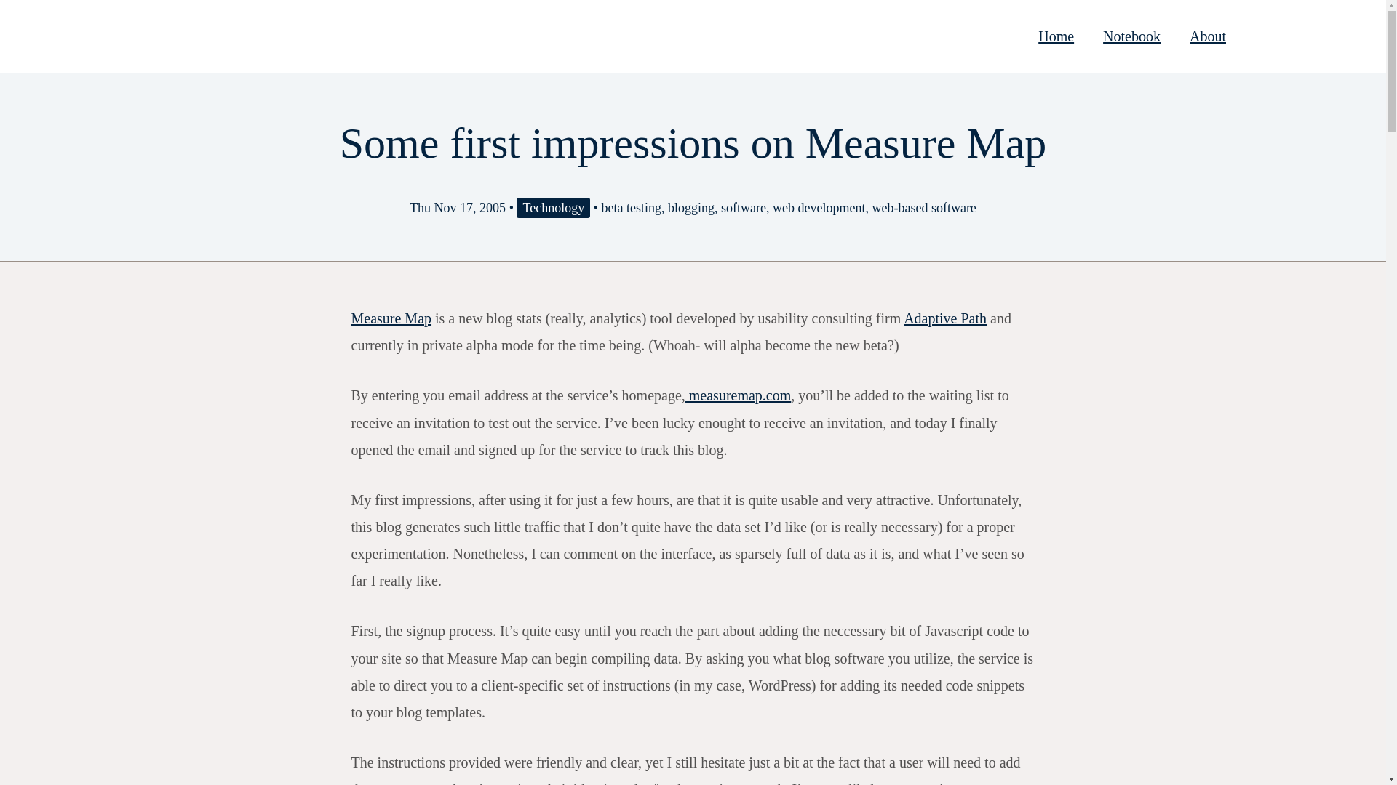 The height and width of the screenshot is (785, 1397). I want to click on software, so click(743, 208).